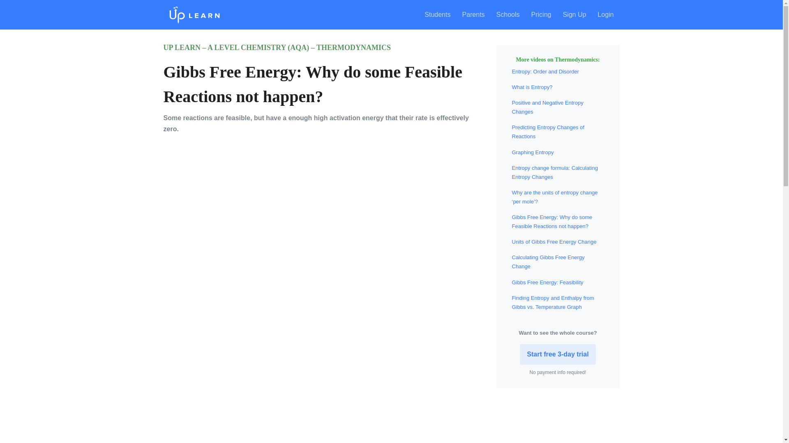 This screenshot has height=443, width=789. What do you see at coordinates (533, 152) in the screenshot?
I see `Graphing Entropy` at bounding box center [533, 152].